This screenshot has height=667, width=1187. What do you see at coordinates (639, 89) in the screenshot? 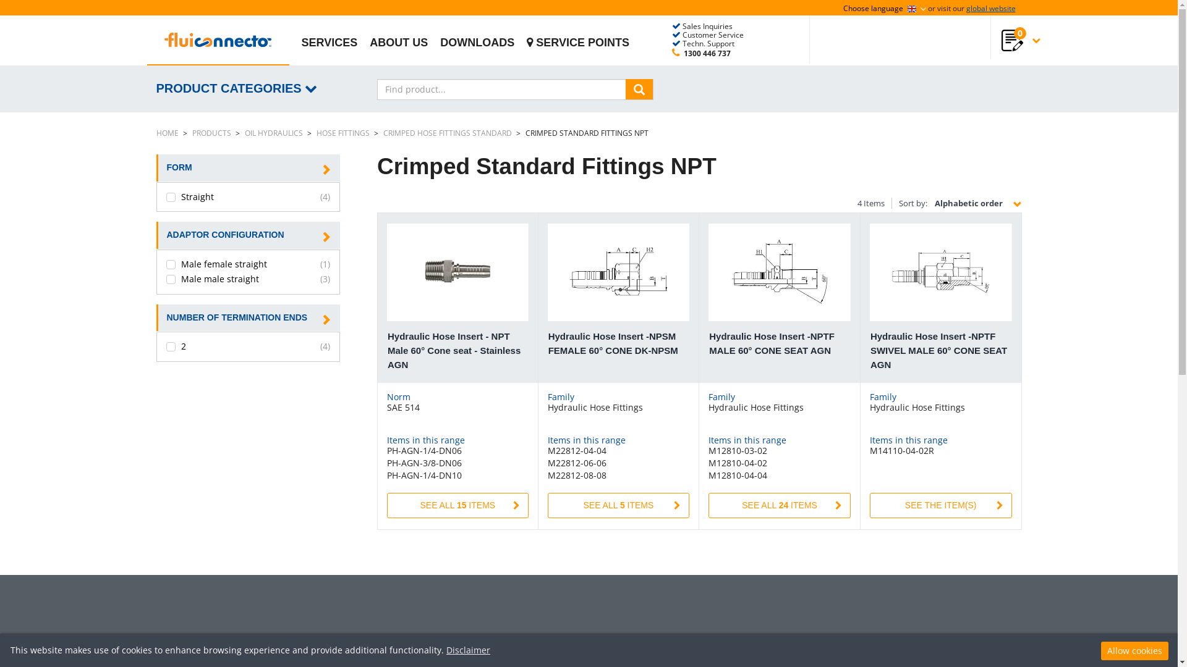
I see `Start search.` at bounding box center [639, 89].